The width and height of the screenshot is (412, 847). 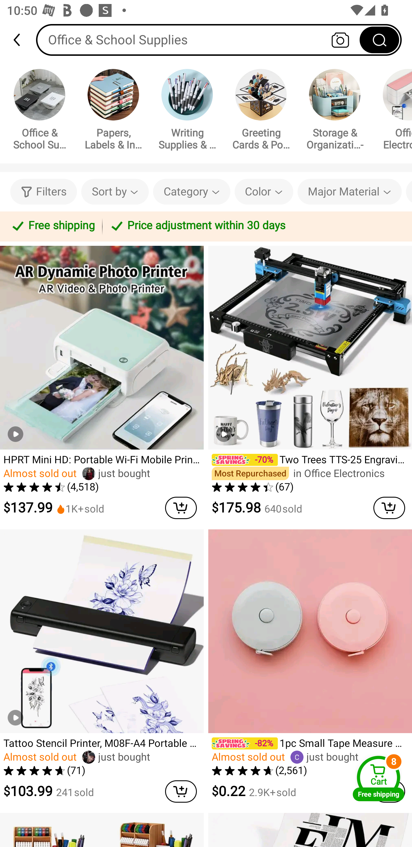 I want to click on back, so click(x=21, y=40).